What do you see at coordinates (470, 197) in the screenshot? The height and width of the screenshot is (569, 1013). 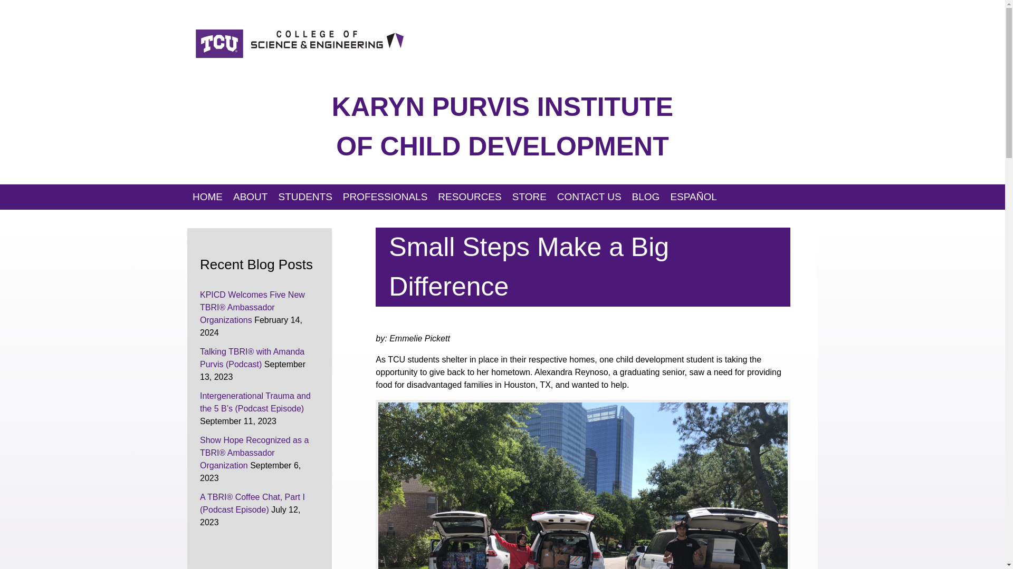 I see `RESOURCES` at bounding box center [470, 197].